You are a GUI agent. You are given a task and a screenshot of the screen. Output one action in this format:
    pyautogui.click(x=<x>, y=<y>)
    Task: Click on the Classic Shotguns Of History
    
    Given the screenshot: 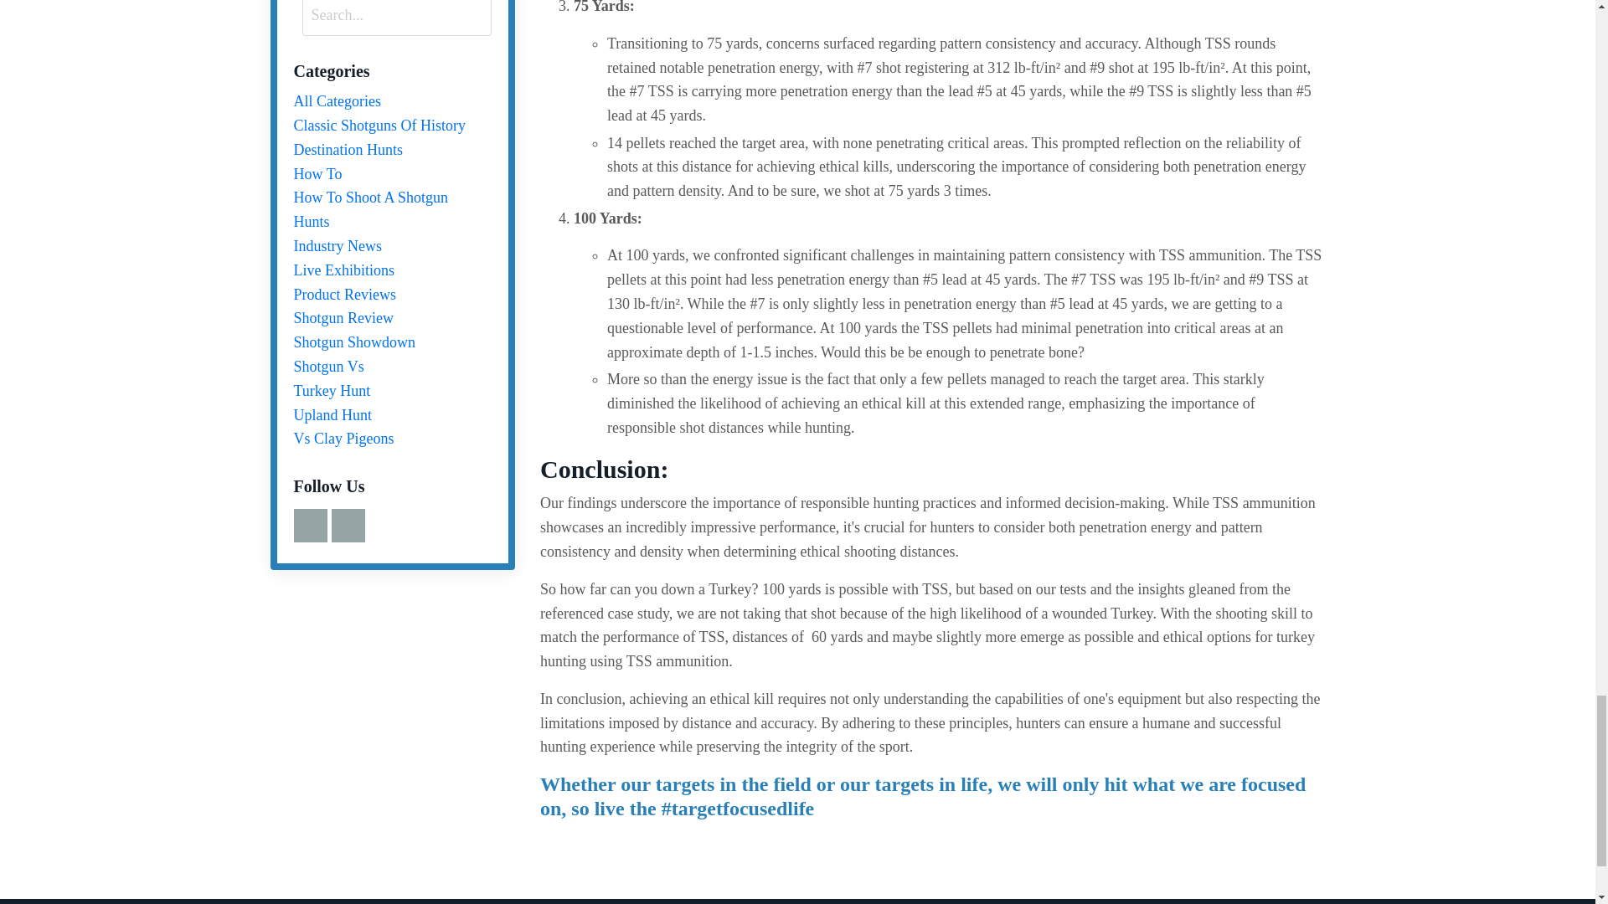 What is the action you would take?
    pyautogui.click(x=392, y=126)
    